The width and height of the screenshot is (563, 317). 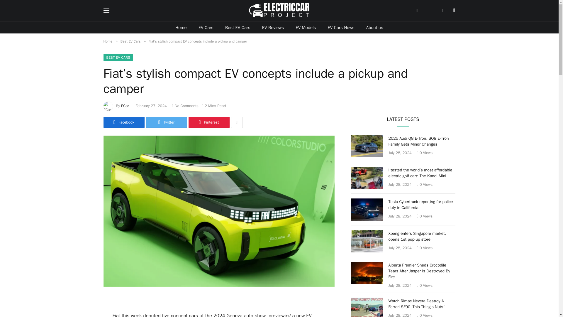 I want to click on BEST EV CARS, so click(x=118, y=58).